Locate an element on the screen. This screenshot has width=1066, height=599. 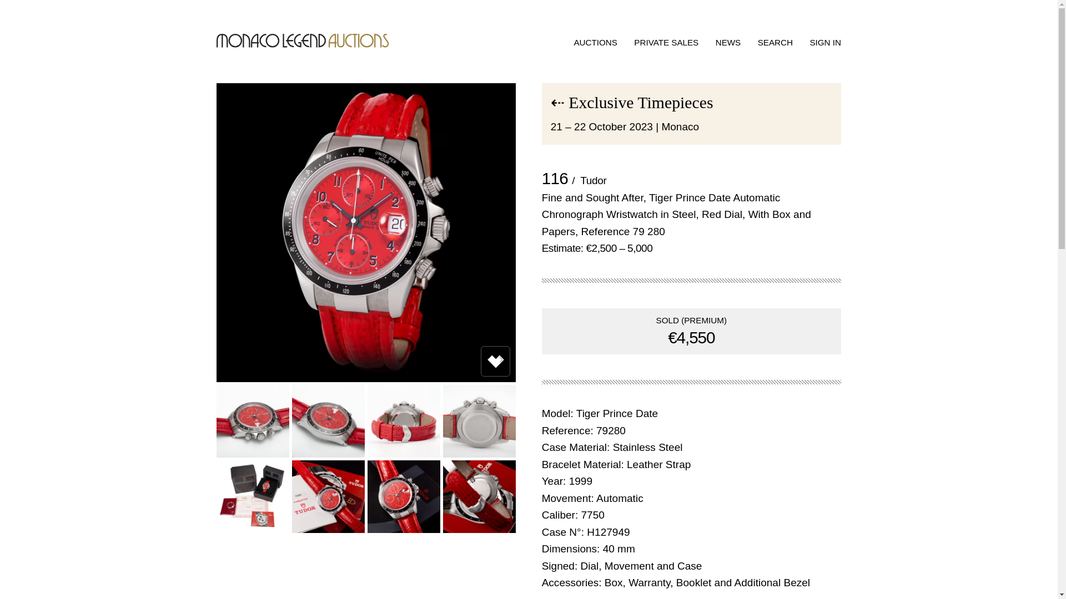
SEARCH is located at coordinates (775, 42).